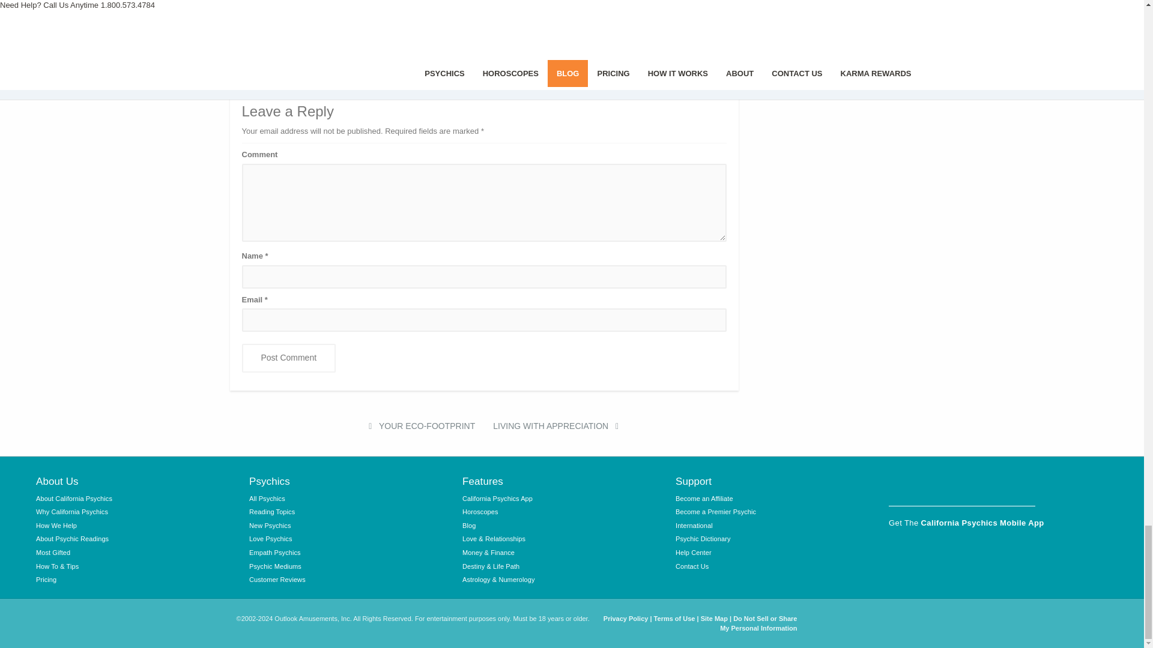  I want to click on Go to Pinterest, so click(1023, 487).